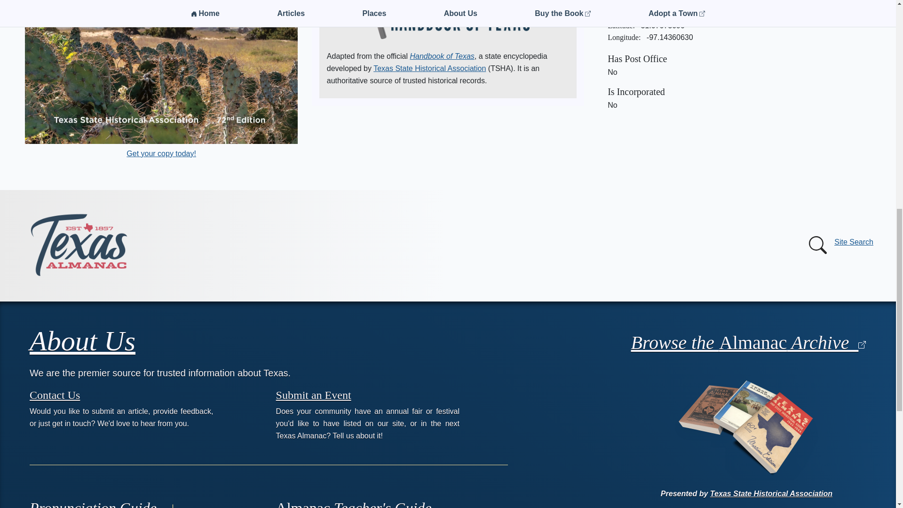 The image size is (903, 508). What do you see at coordinates (83, 341) in the screenshot?
I see `About Us` at bounding box center [83, 341].